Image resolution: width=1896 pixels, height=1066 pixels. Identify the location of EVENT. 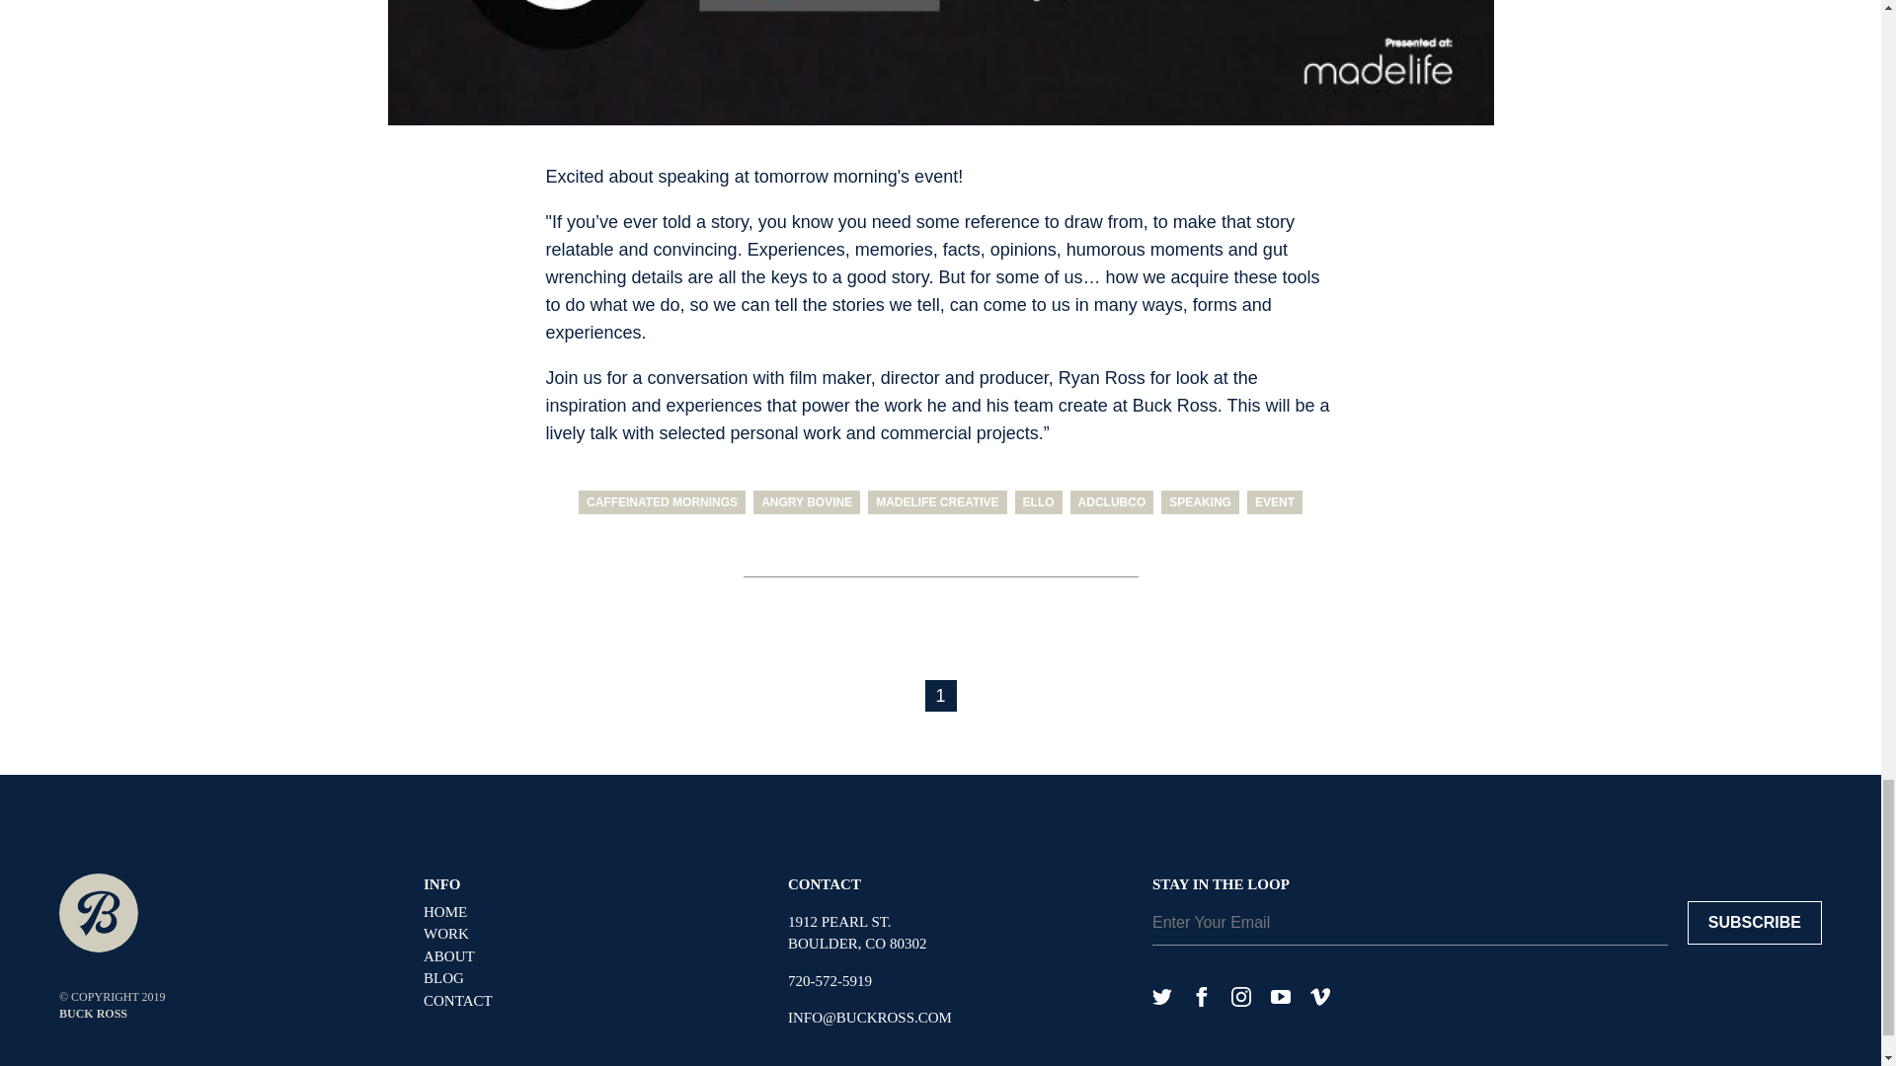
(1275, 501).